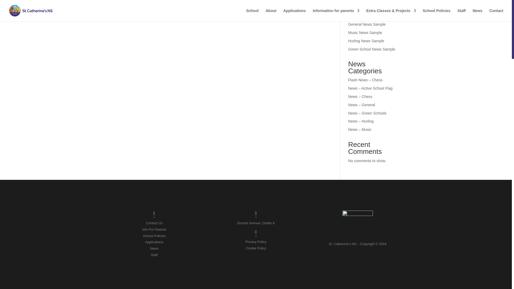  What do you see at coordinates (367, 24) in the screenshot?
I see `General News Sample` at bounding box center [367, 24].